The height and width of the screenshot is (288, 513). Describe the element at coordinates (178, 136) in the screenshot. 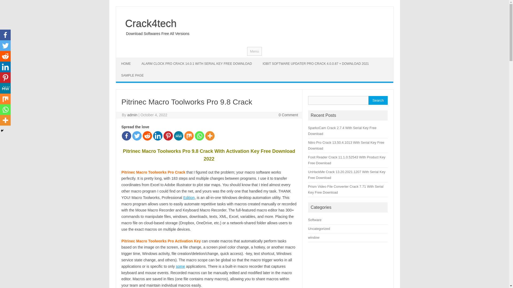

I see `MeWe` at that location.